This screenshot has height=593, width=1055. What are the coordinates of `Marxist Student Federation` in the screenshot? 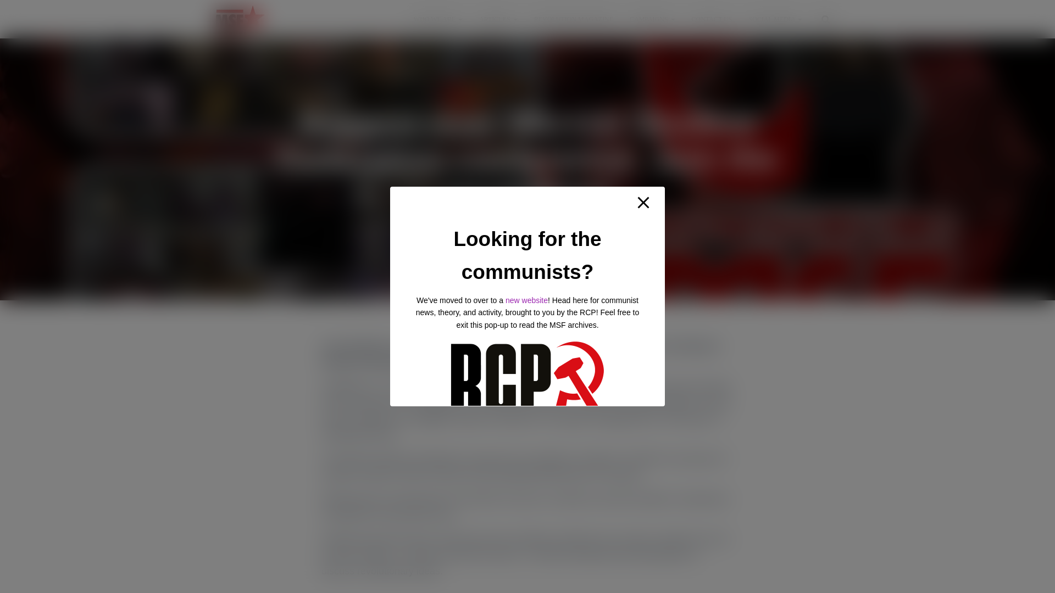 It's located at (240, 19).